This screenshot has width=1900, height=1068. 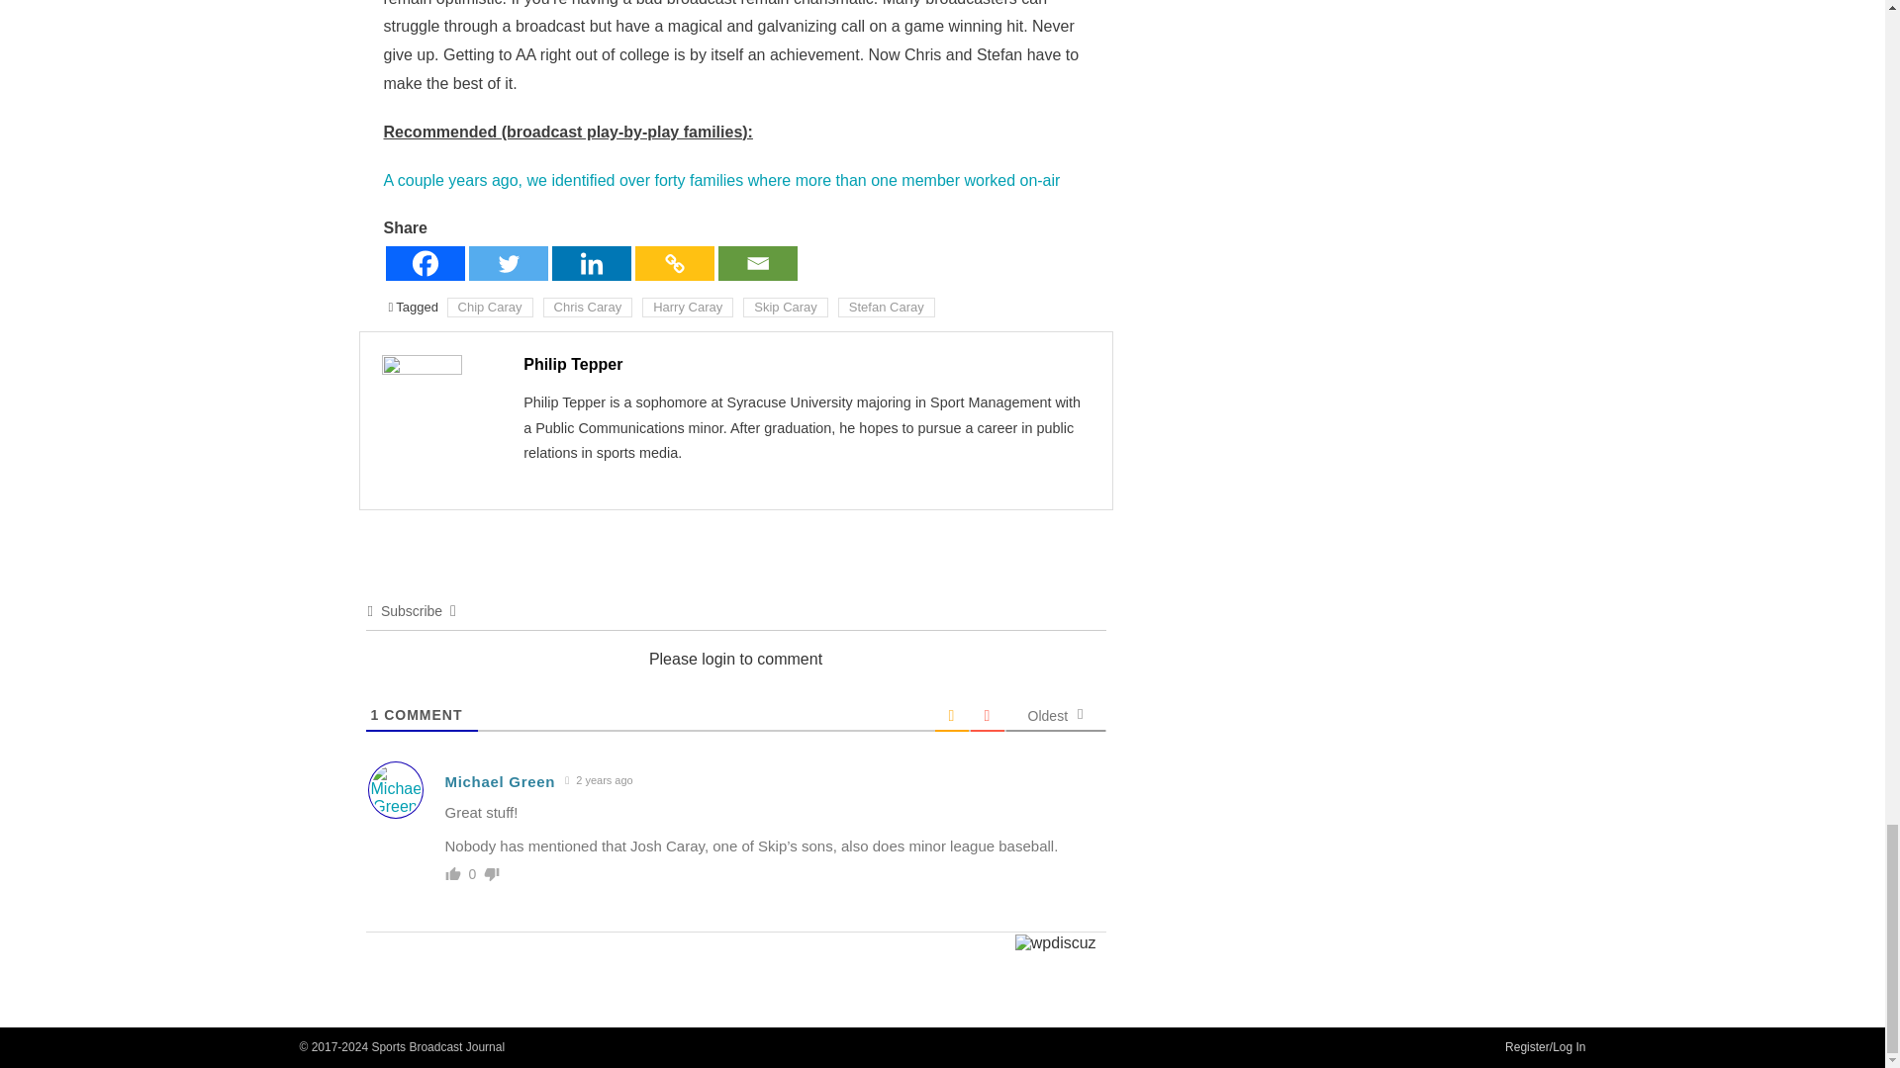 I want to click on Skip Caray, so click(x=786, y=307).